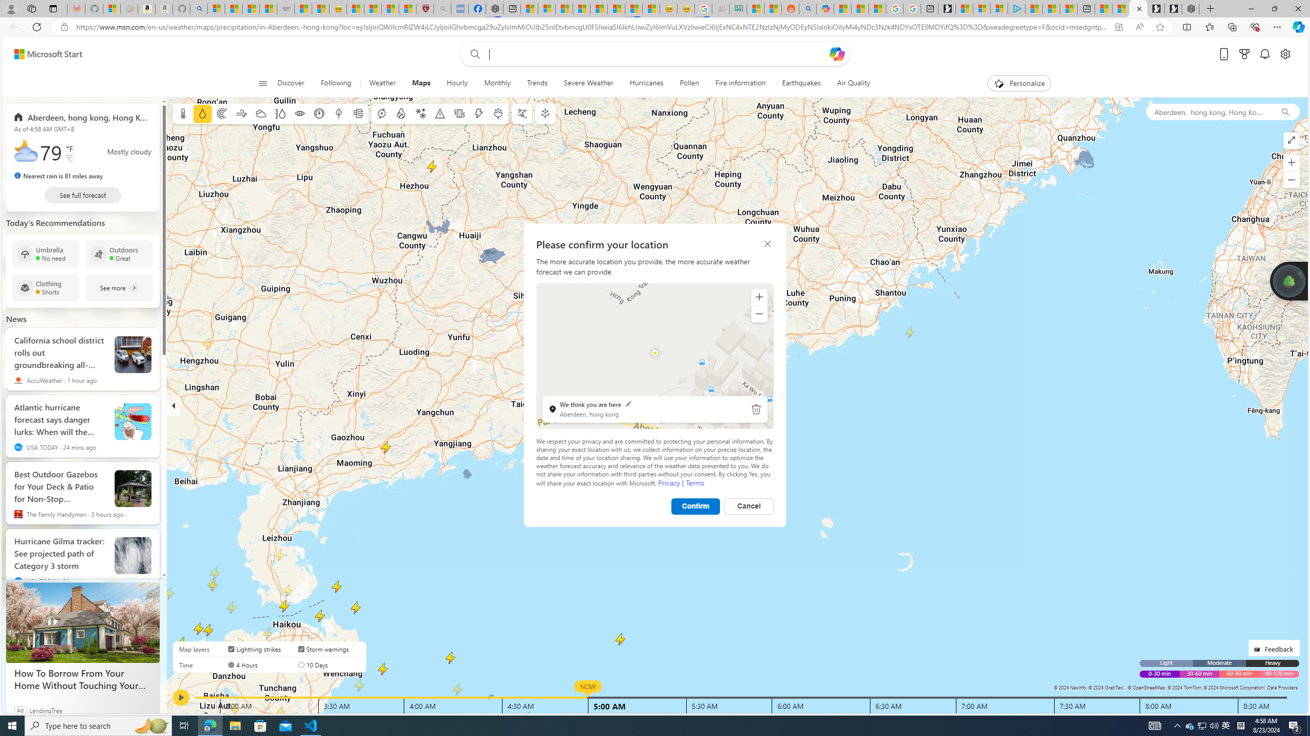 The height and width of the screenshot is (736, 1310). What do you see at coordinates (655, 27) in the screenshot?
I see `App bar` at bounding box center [655, 27].